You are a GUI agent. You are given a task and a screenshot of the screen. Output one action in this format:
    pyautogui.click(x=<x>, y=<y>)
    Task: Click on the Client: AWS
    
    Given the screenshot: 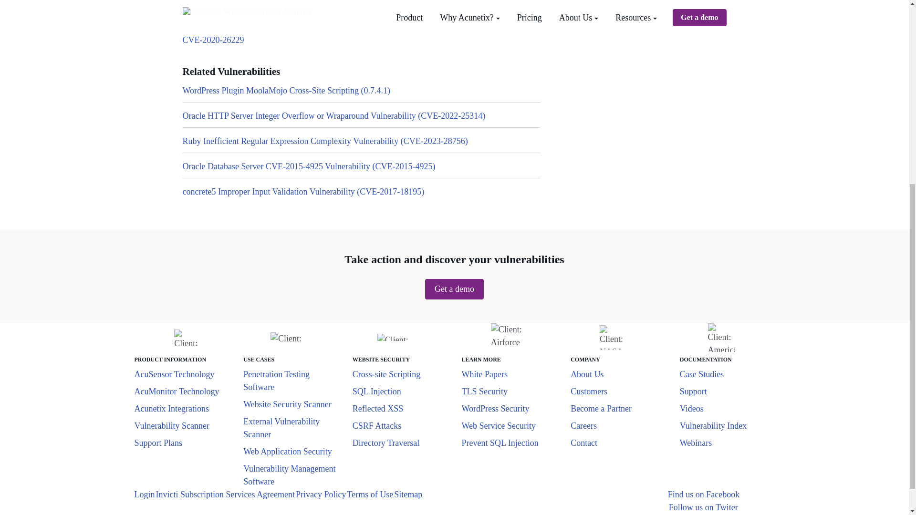 What is the action you would take?
    pyautogui.click(x=187, y=338)
    